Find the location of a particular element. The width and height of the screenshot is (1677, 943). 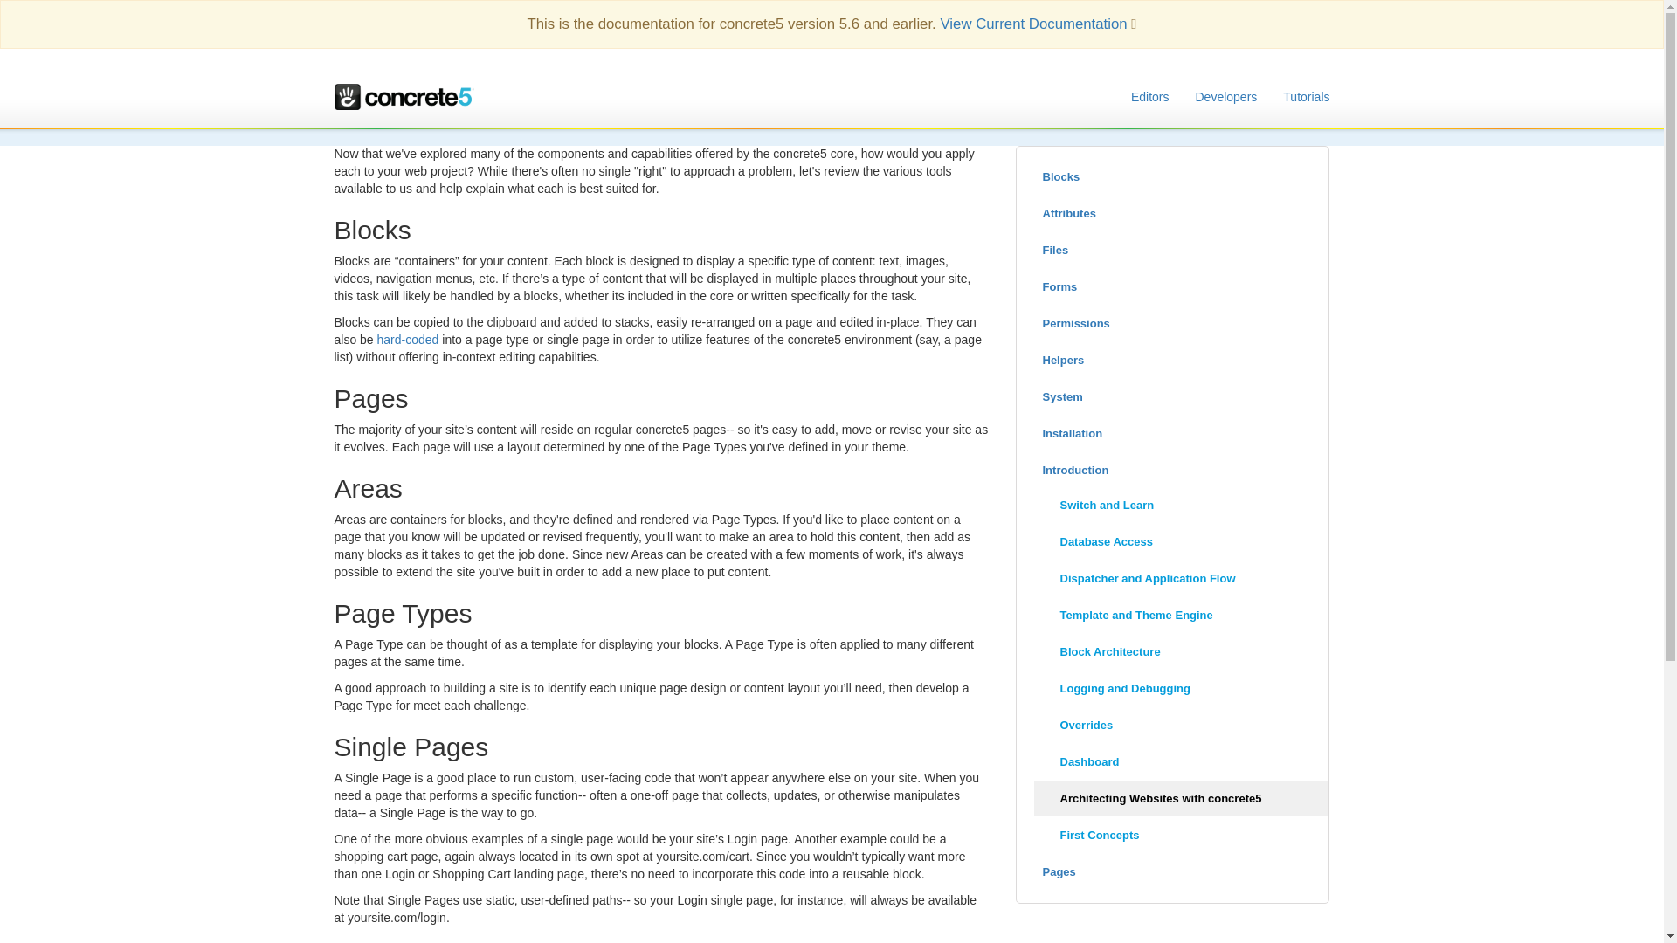

Dispatcher and Application Flow is located at coordinates (1182, 578).